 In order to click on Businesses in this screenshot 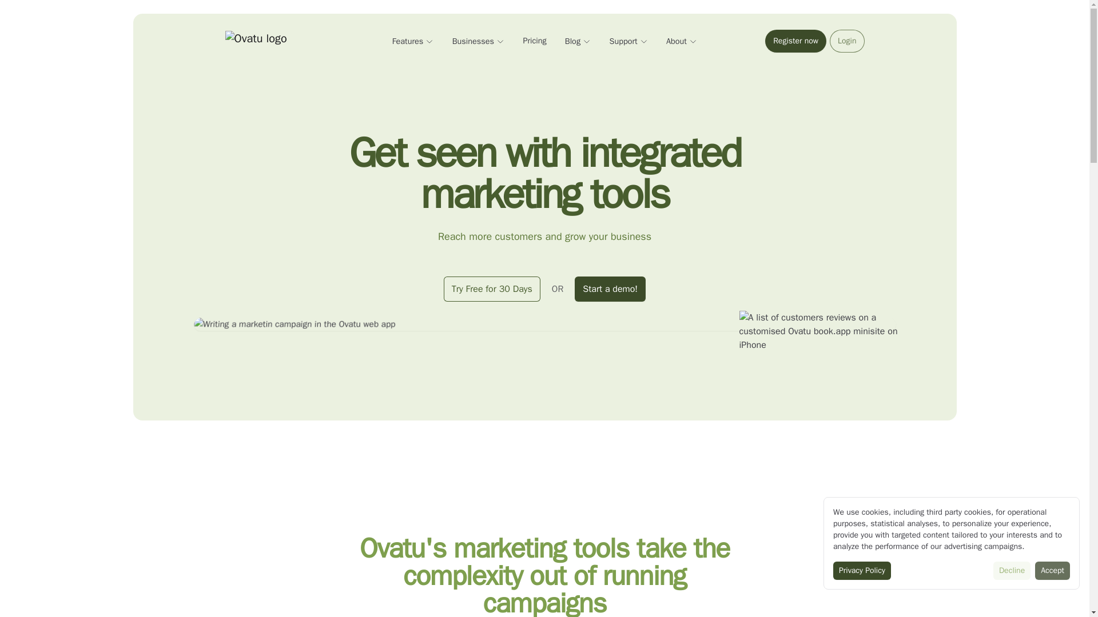, I will do `click(479, 41)`.